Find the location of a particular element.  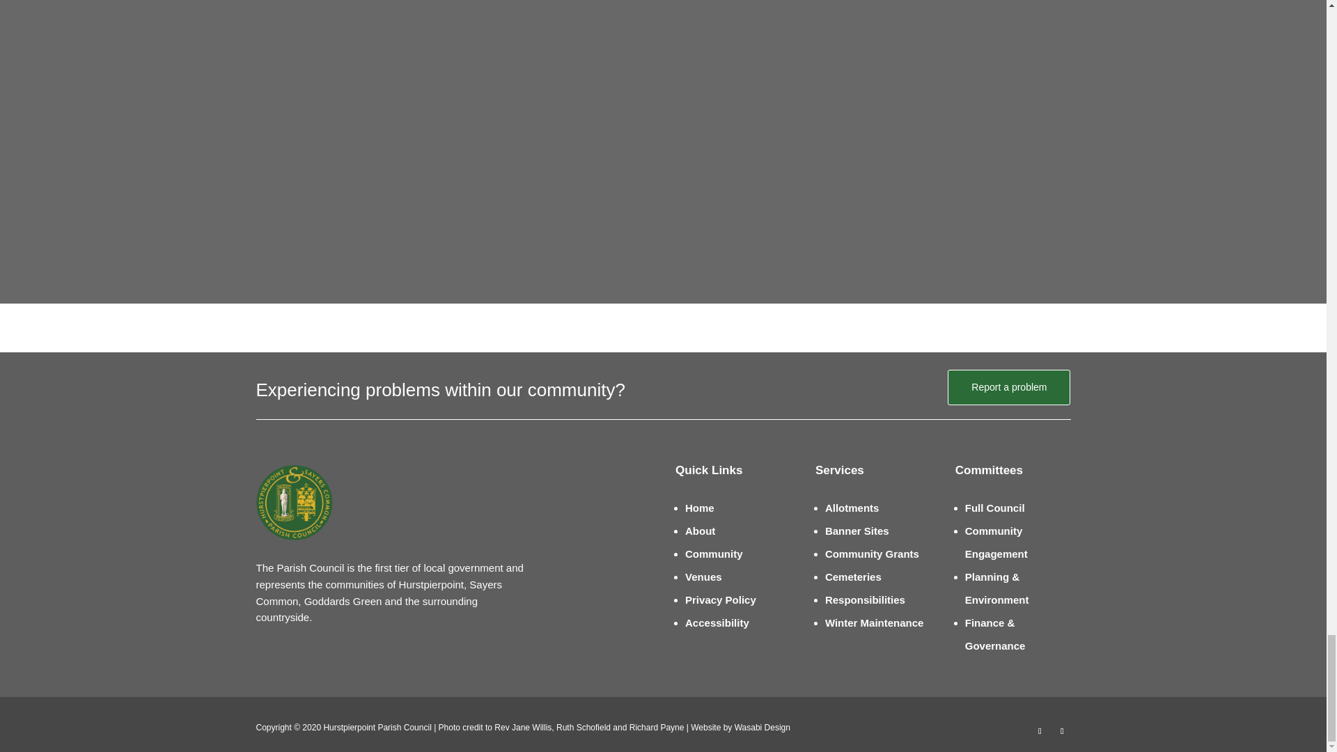

Follow on Facebook is located at coordinates (1039, 730).